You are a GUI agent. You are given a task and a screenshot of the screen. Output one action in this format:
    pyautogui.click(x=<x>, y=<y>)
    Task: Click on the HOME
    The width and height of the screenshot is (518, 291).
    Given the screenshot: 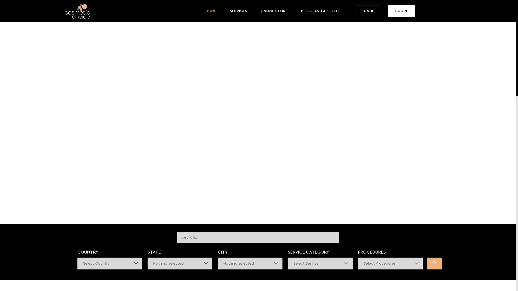 What is the action you would take?
    pyautogui.click(x=211, y=11)
    